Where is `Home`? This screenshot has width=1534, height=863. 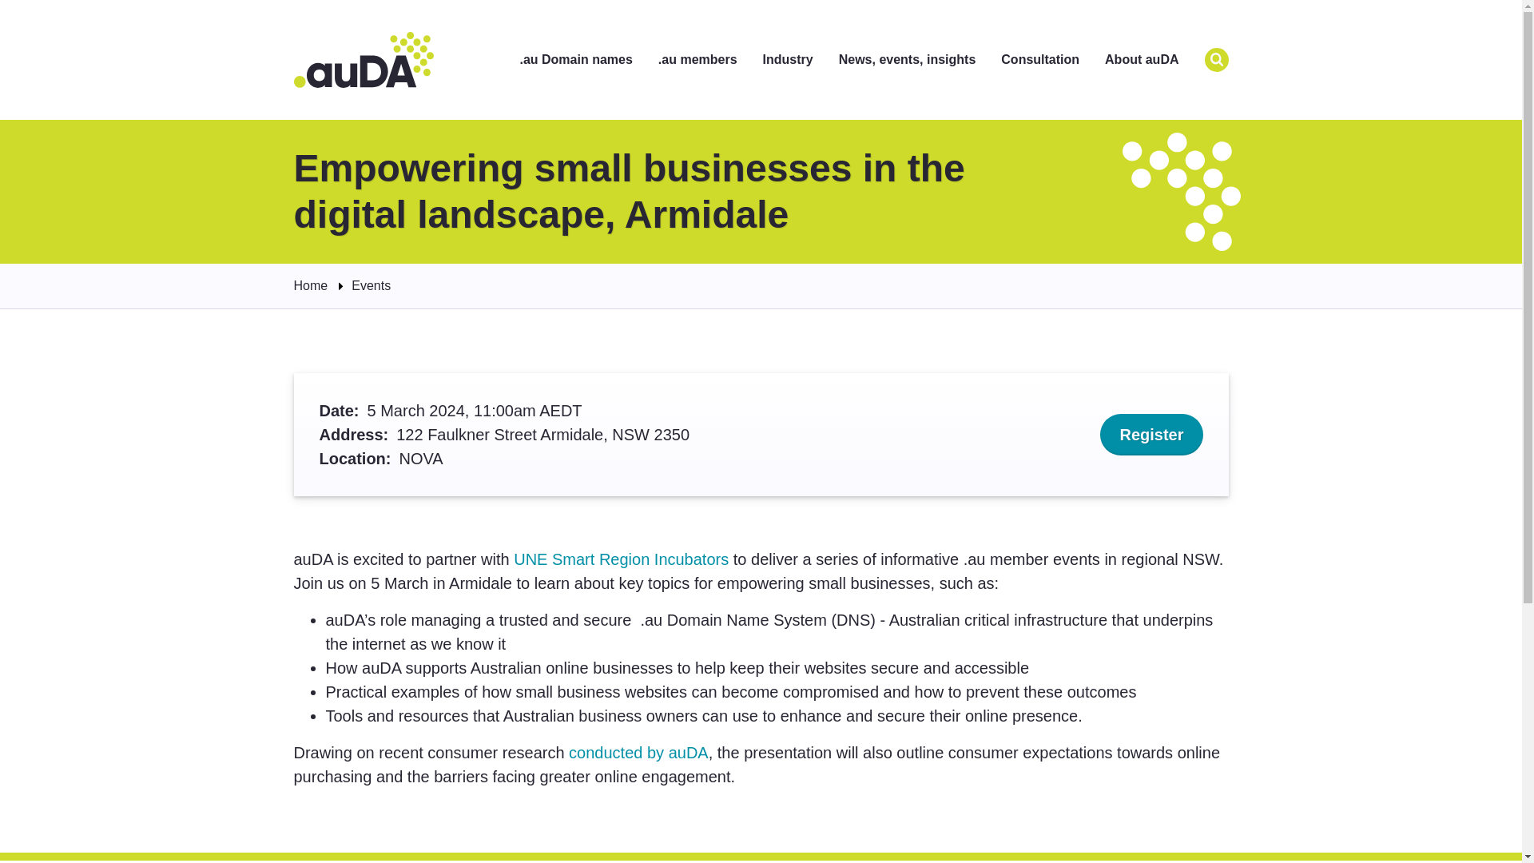 Home is located at coordinates (364, 59).